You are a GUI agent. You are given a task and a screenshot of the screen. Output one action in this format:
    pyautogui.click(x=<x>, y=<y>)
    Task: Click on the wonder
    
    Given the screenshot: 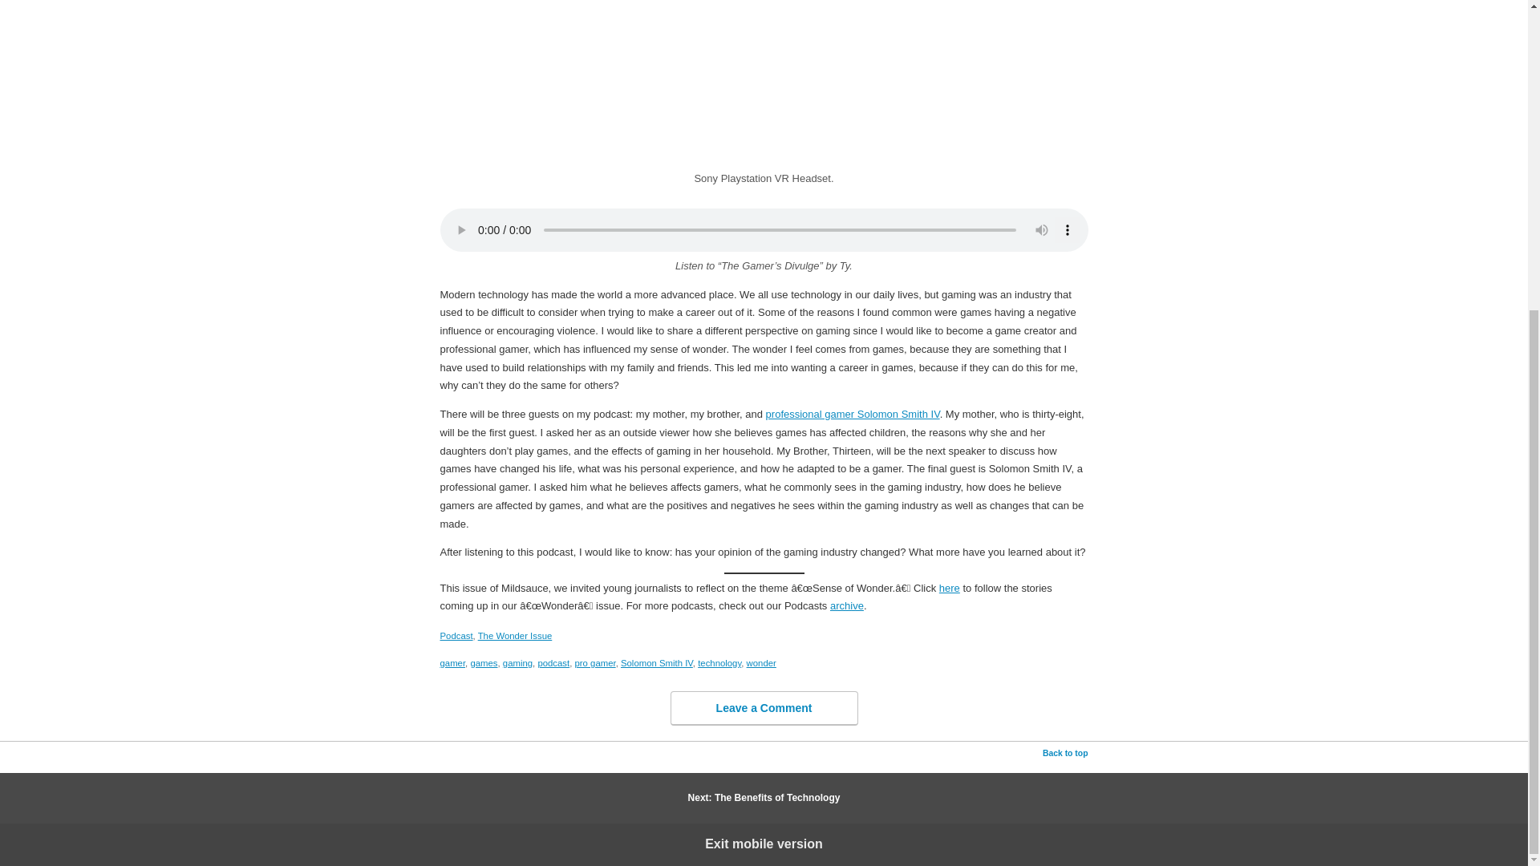 What is the action you would take?
    pyautogui.click(x=761, y=662)
    